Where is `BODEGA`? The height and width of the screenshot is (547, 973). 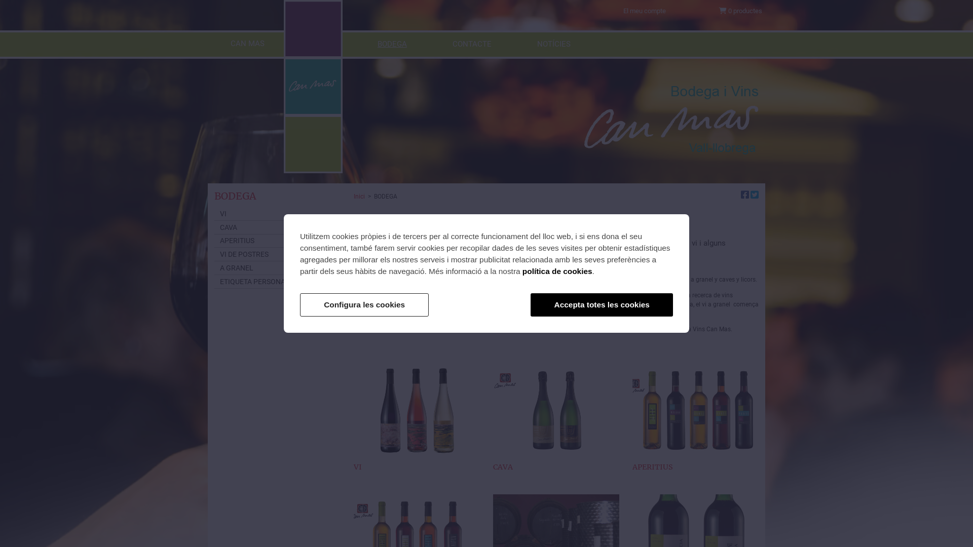
BODEGA is located at coordinates (392, 45).